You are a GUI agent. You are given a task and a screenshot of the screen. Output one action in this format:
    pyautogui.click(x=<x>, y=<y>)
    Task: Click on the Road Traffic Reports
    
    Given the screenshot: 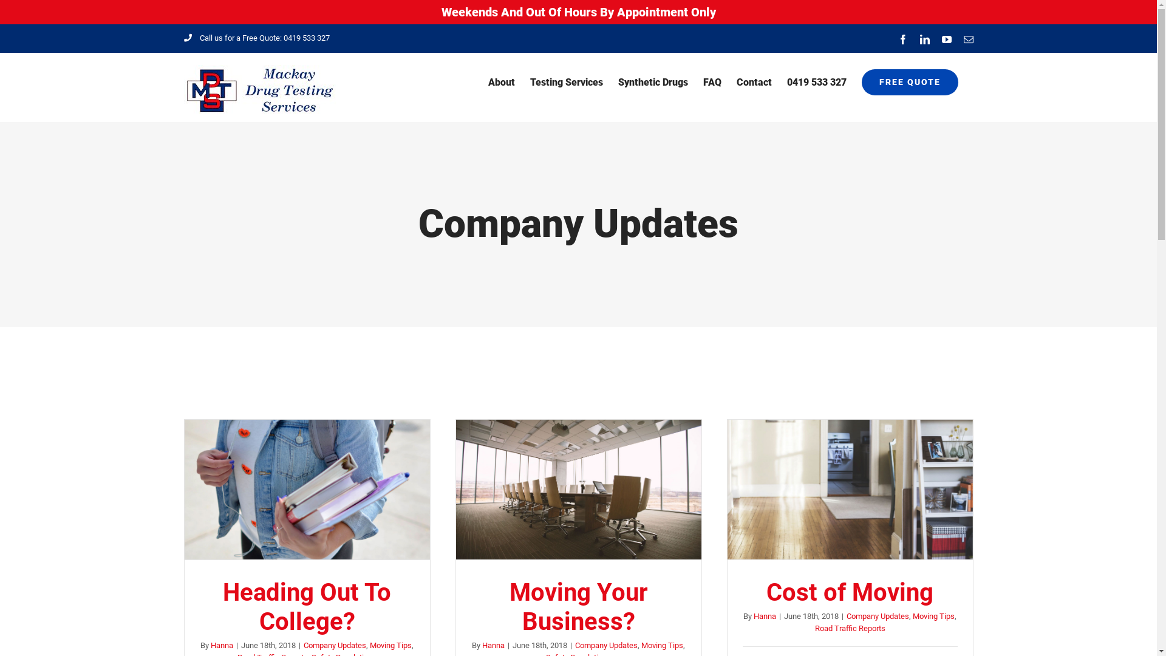 What is the action you would take?
    pyautogui.click(x=850, y=628)
    